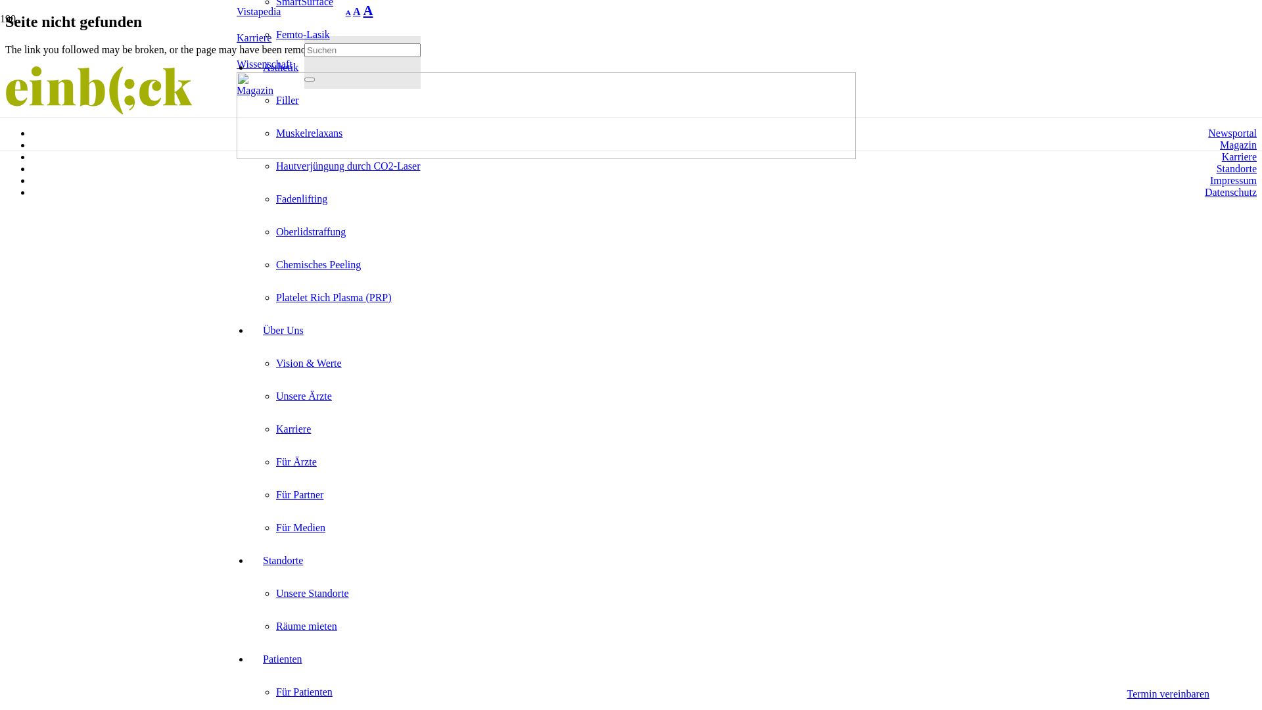 The width and height of the screenshot is (1262, 710). I want to click on Femto-Lasik, so click(303, 34).